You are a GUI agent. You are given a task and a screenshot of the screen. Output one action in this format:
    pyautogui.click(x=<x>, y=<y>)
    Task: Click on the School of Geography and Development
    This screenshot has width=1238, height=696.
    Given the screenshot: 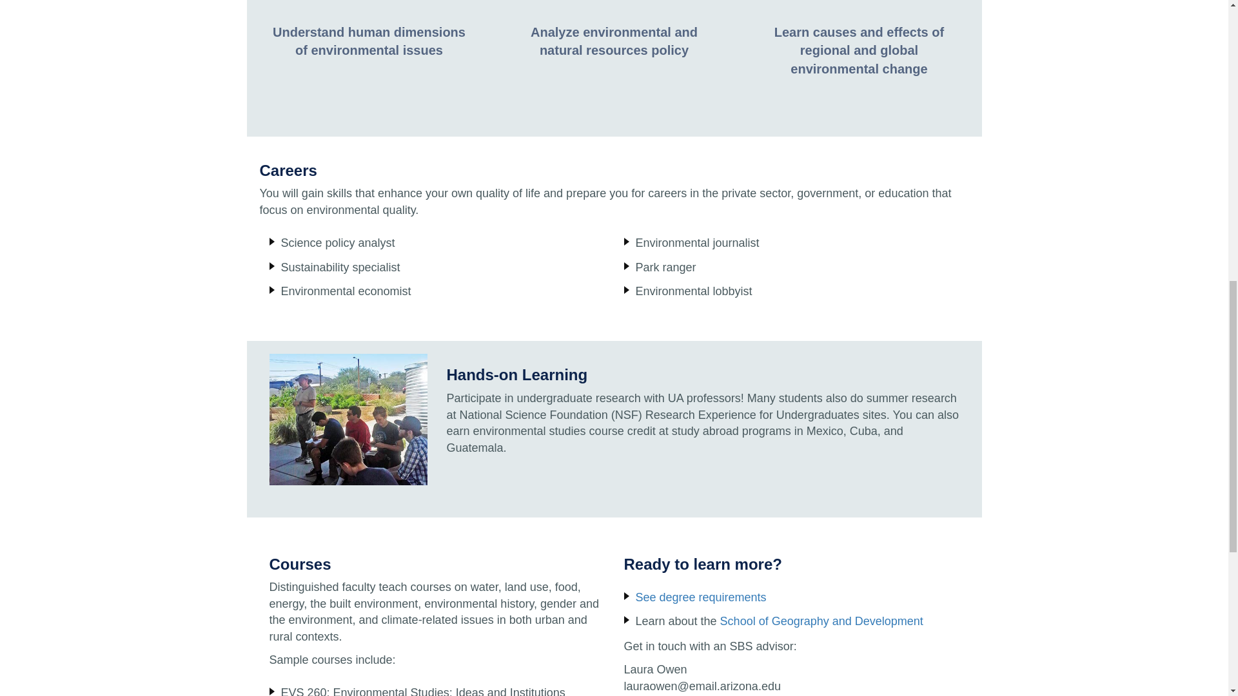 What is the action you would take?
    pyautogui.click(x=821, y=621)
    